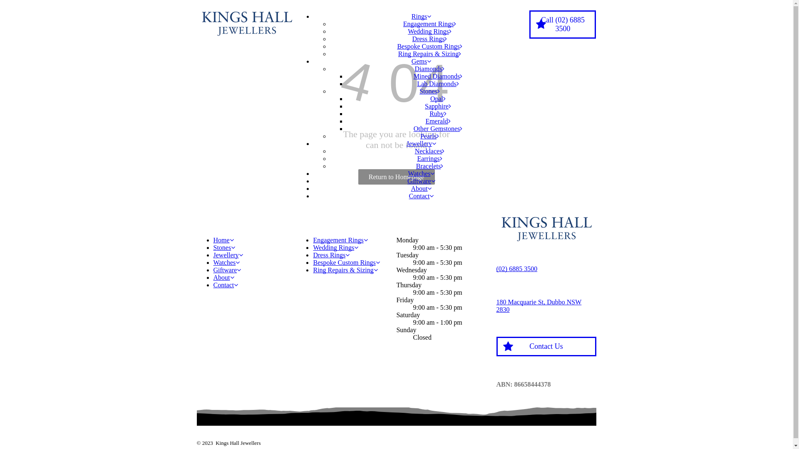  What do you see at coordinates (226, 285) in the screenshot?
I see `Contact` at bounding box center [226, 285].